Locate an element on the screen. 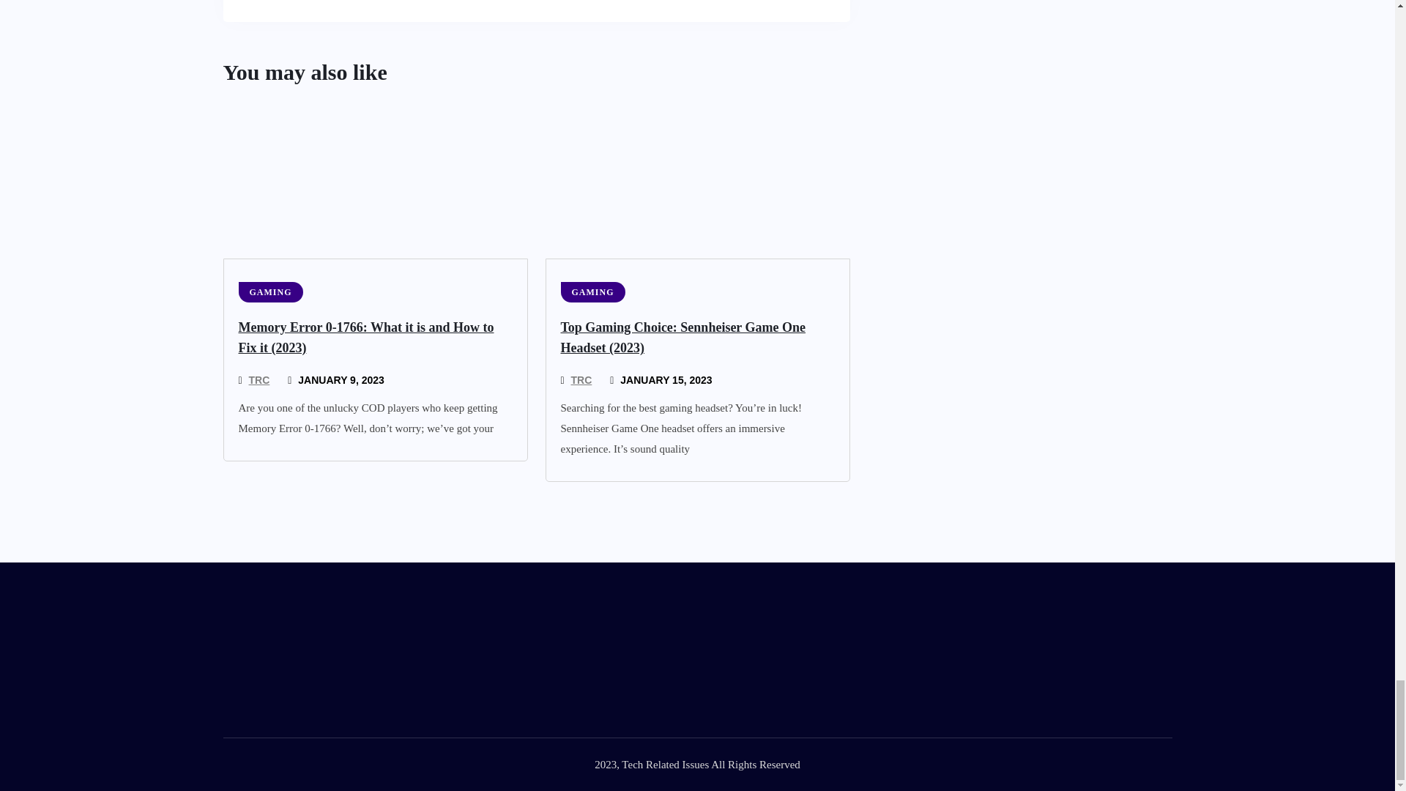  Posts by TRC is located at coordinates (259, 380).